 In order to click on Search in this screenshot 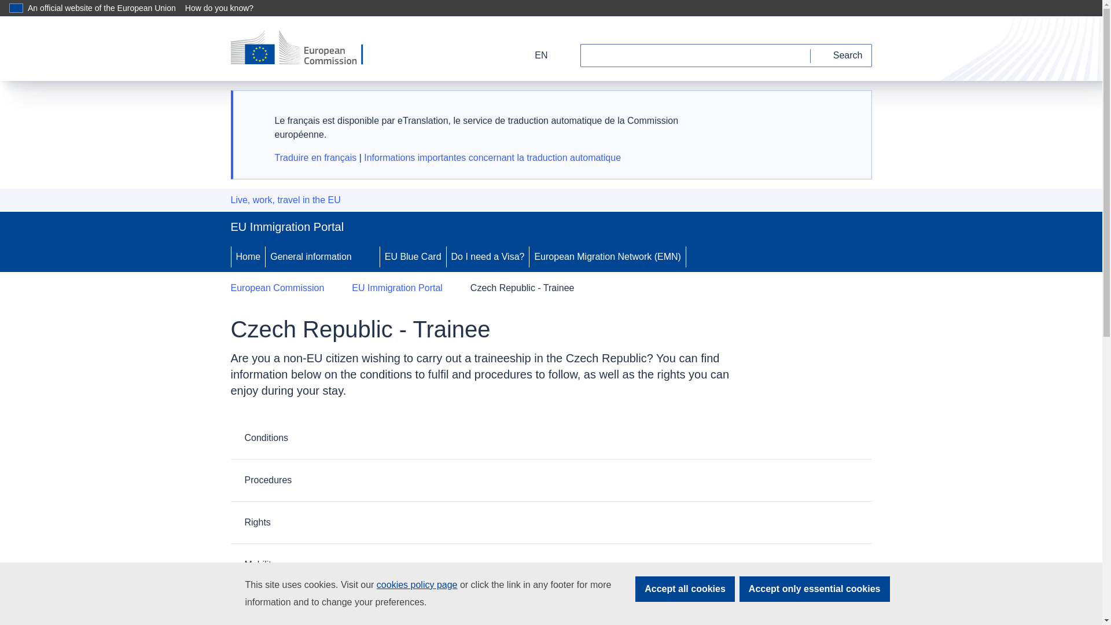, I will do `click(841, 55)`.